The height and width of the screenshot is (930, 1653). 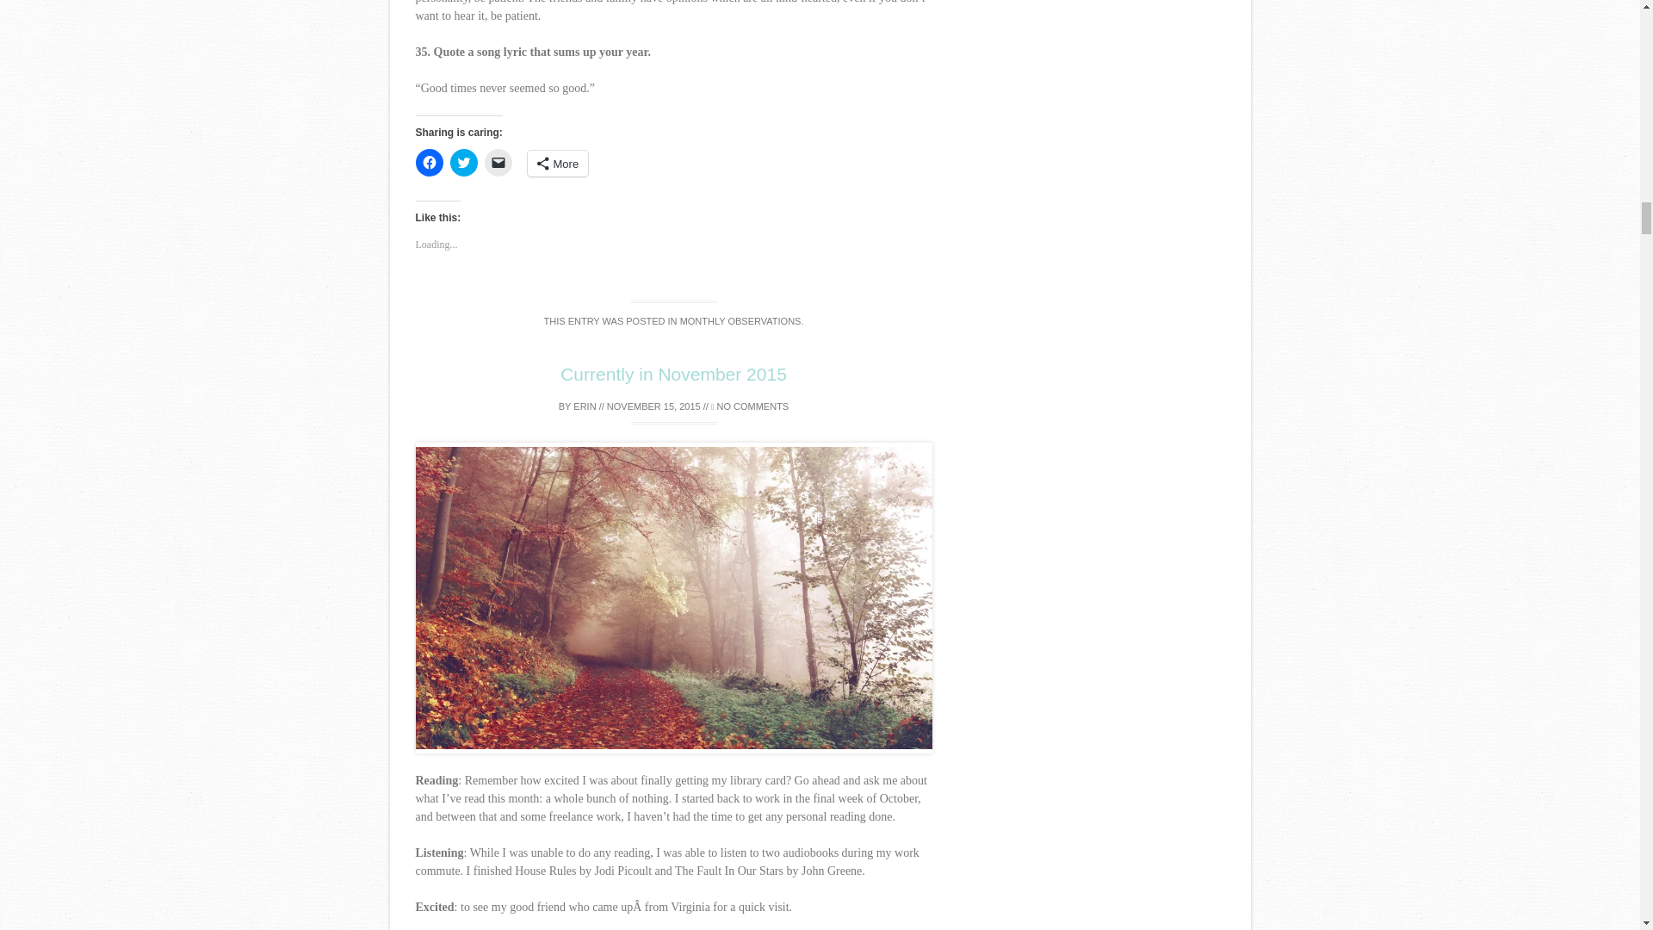 What do you see at coordinates (429, 162) in the screenshot?
I see `Click to share on Facebook` at bounding box center [429, 162].